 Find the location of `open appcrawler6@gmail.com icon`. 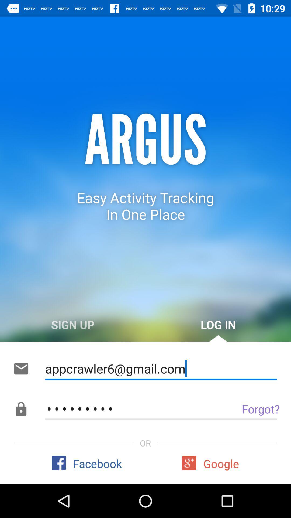

open appcrawler6@gmail.com icon is located at coordinates (161, 369).